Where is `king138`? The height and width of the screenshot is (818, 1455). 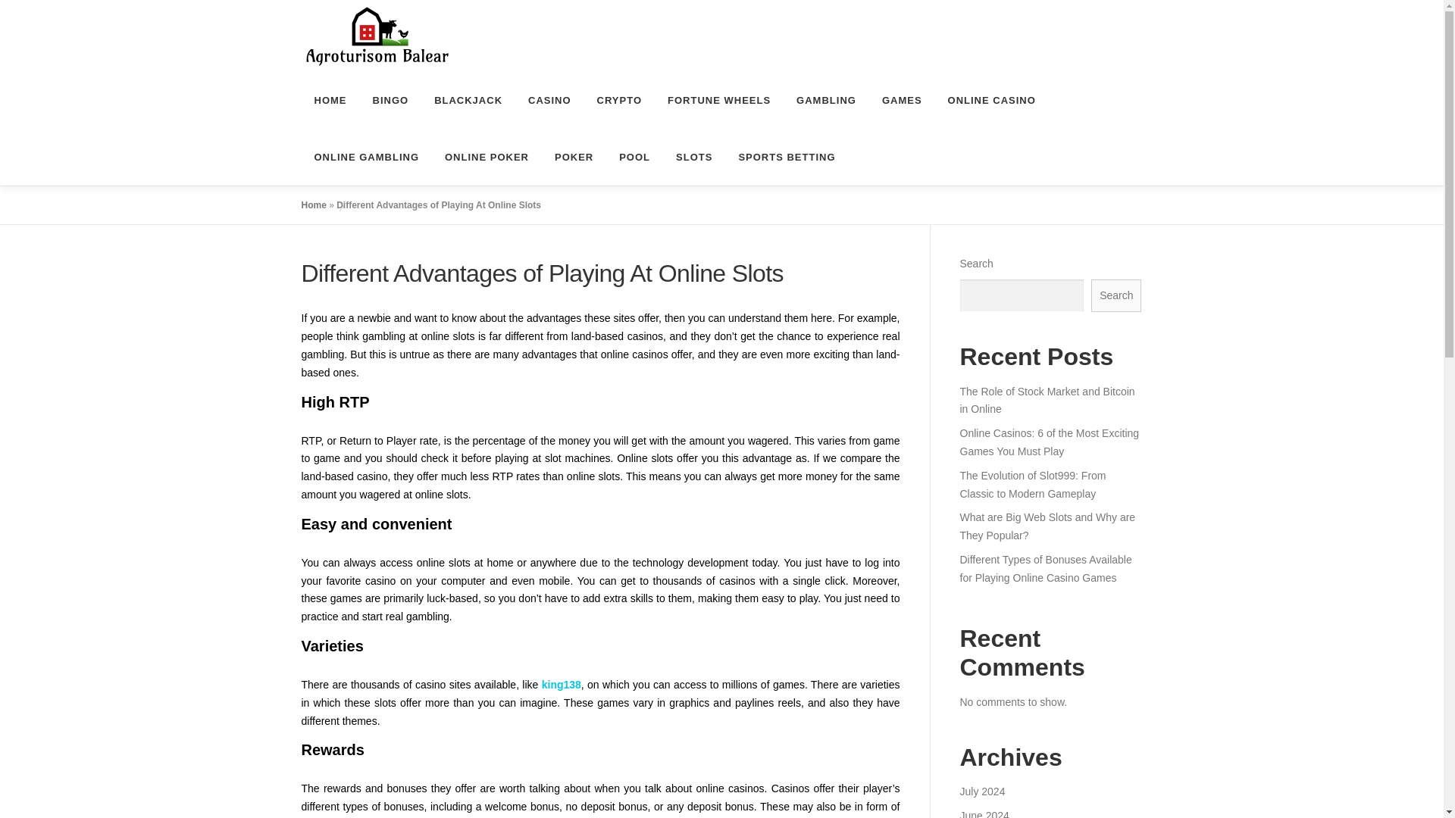 king138 is located at coordinates (561, 685).